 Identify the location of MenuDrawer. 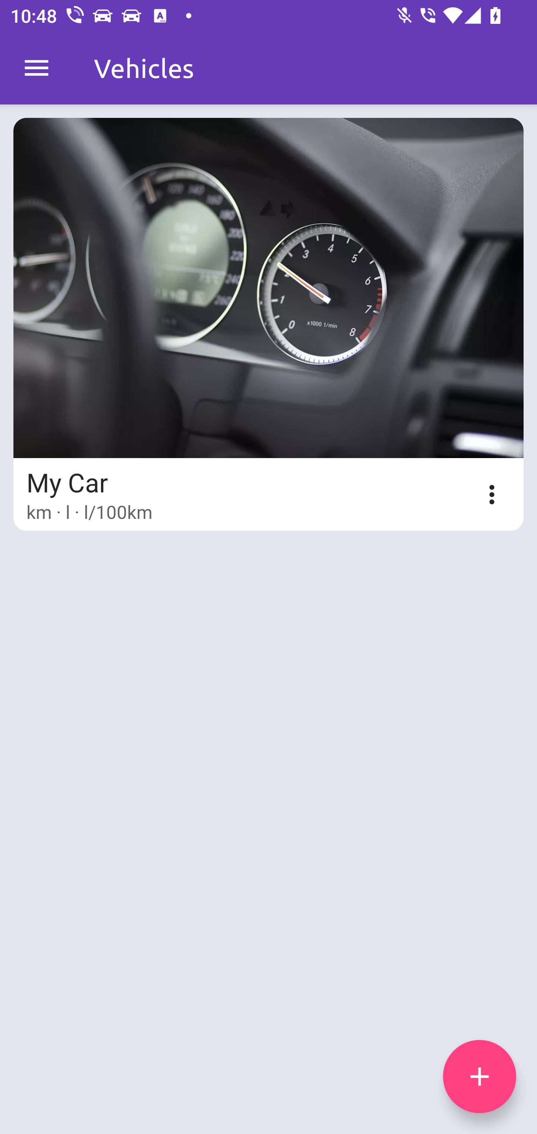
(37, 68).